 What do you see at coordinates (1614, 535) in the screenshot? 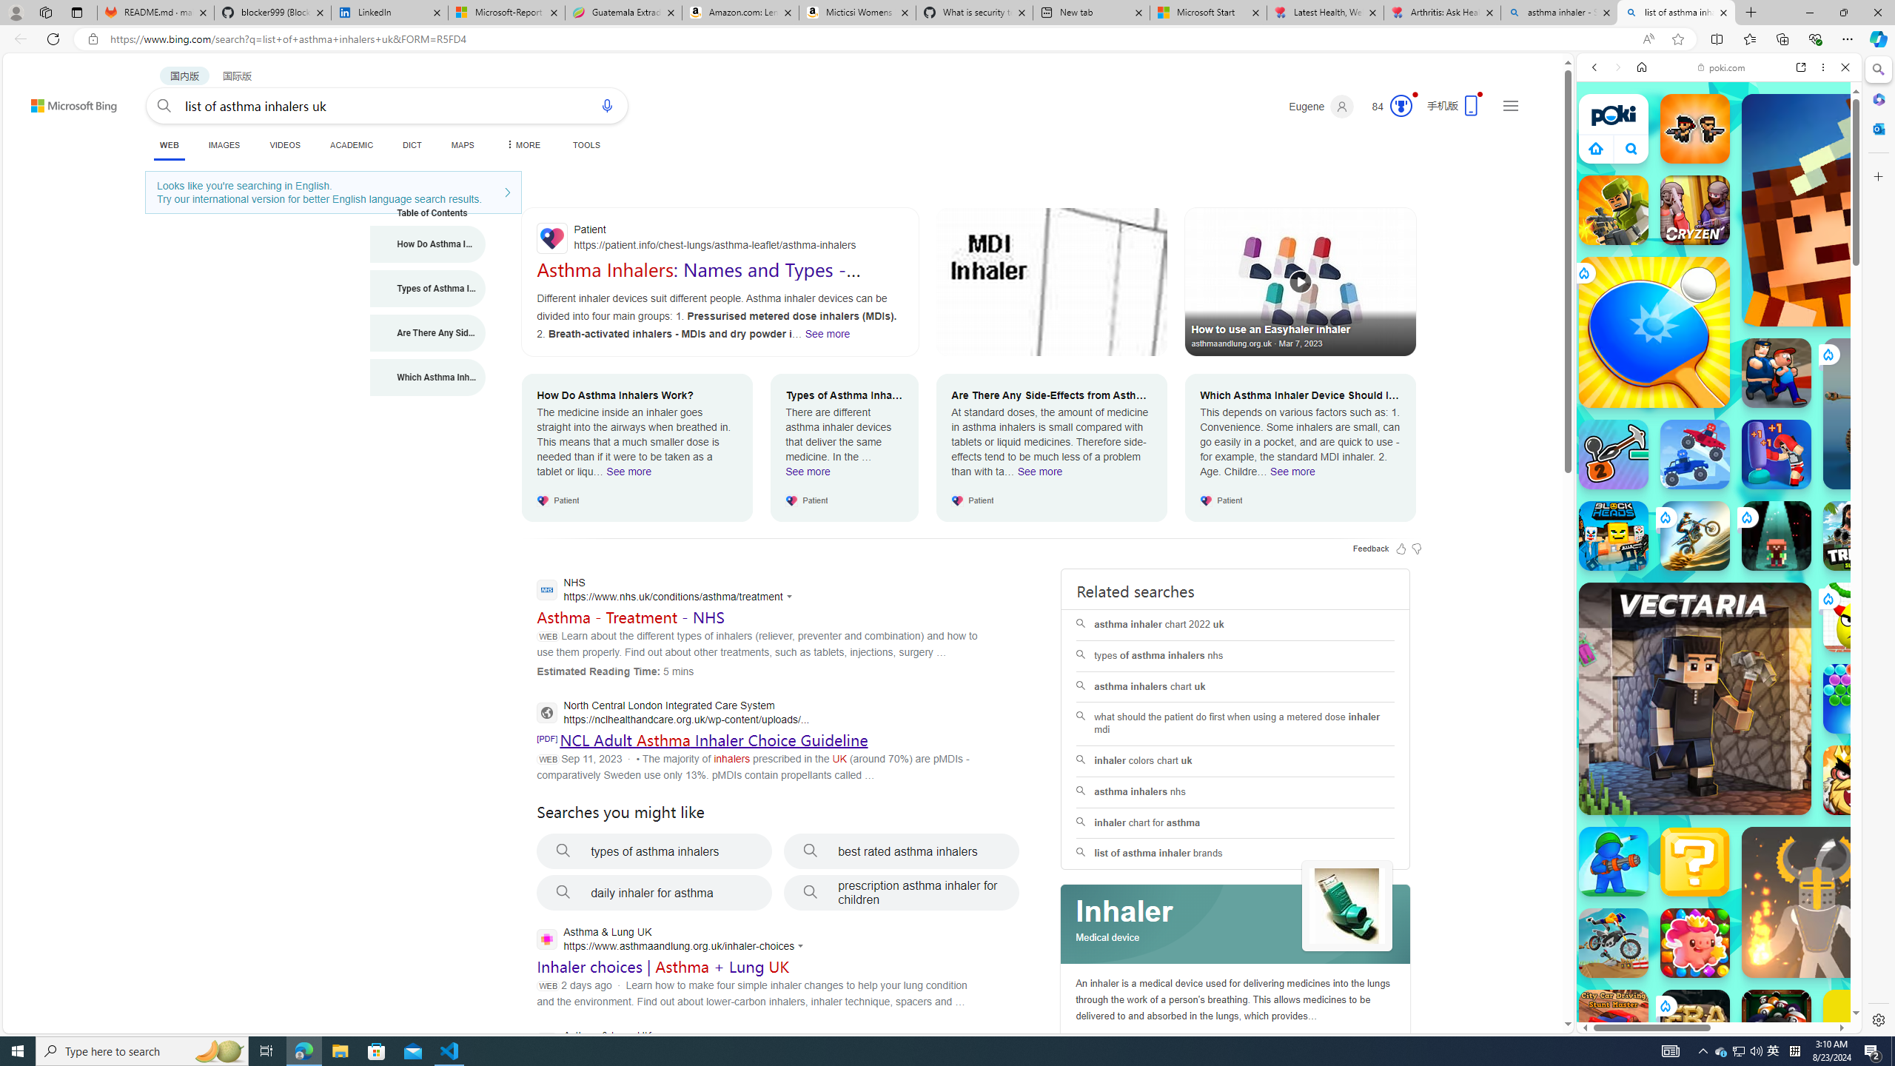
I see `Blockheads Blockheads` at bounding box center [1614, 535].